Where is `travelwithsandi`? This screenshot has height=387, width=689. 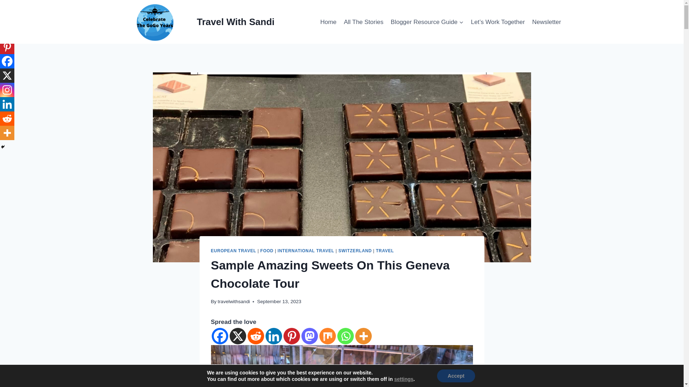 travelwithsandi is located at coordinates (234, 301).